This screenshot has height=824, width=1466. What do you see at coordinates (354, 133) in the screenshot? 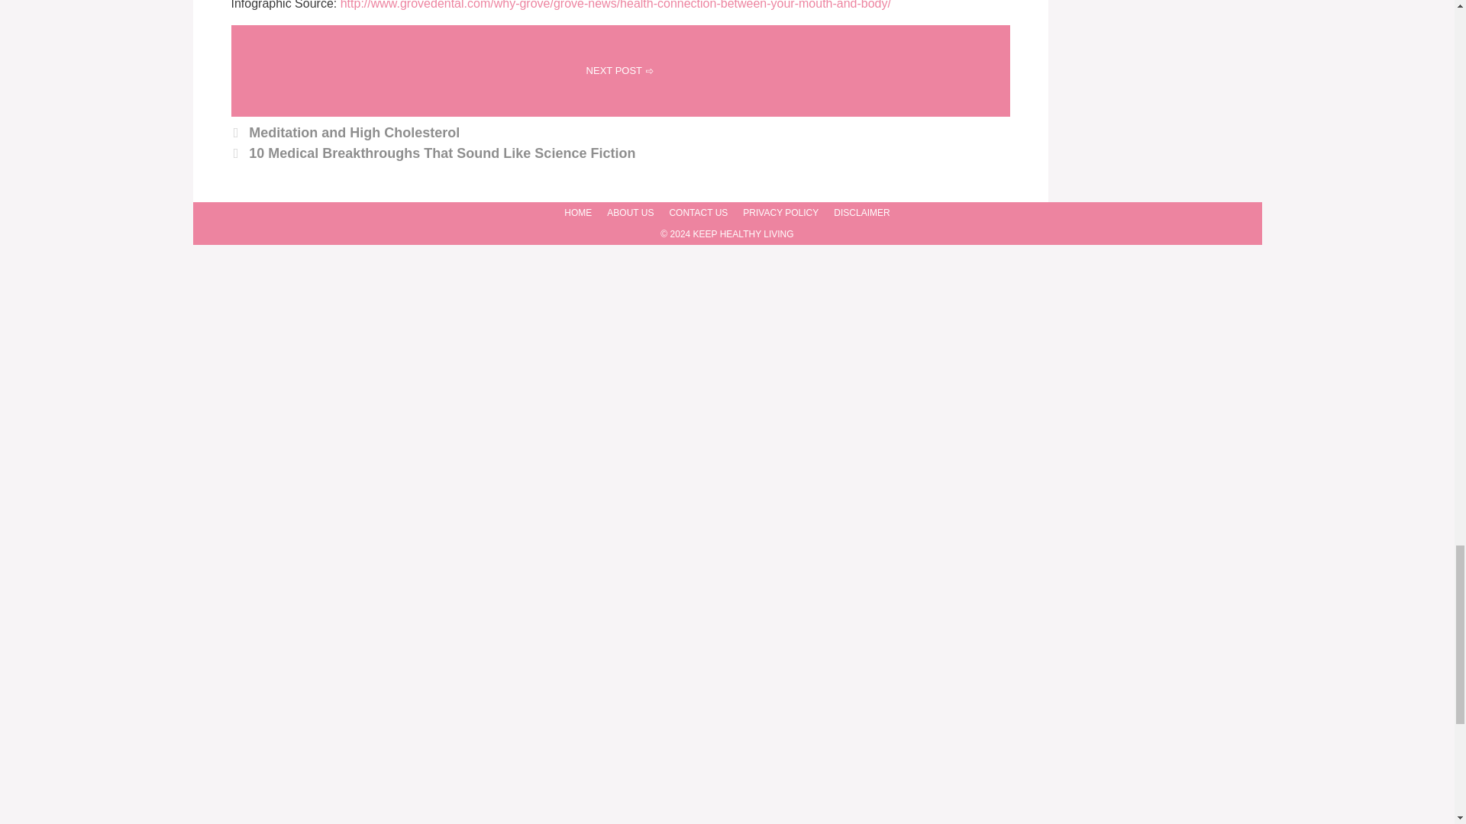
I see `Meditation and High Cholesterol` at bounding box center [354, 133].